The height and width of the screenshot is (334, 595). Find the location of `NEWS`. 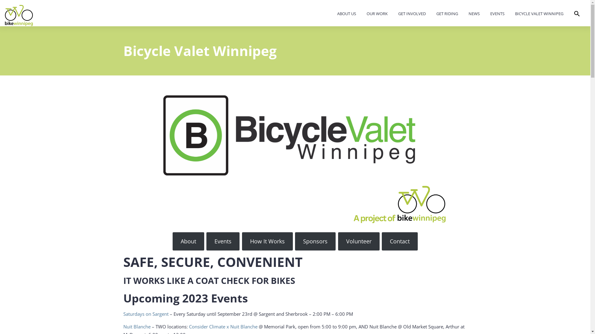

NEWS is located at coordinates (474, 14).